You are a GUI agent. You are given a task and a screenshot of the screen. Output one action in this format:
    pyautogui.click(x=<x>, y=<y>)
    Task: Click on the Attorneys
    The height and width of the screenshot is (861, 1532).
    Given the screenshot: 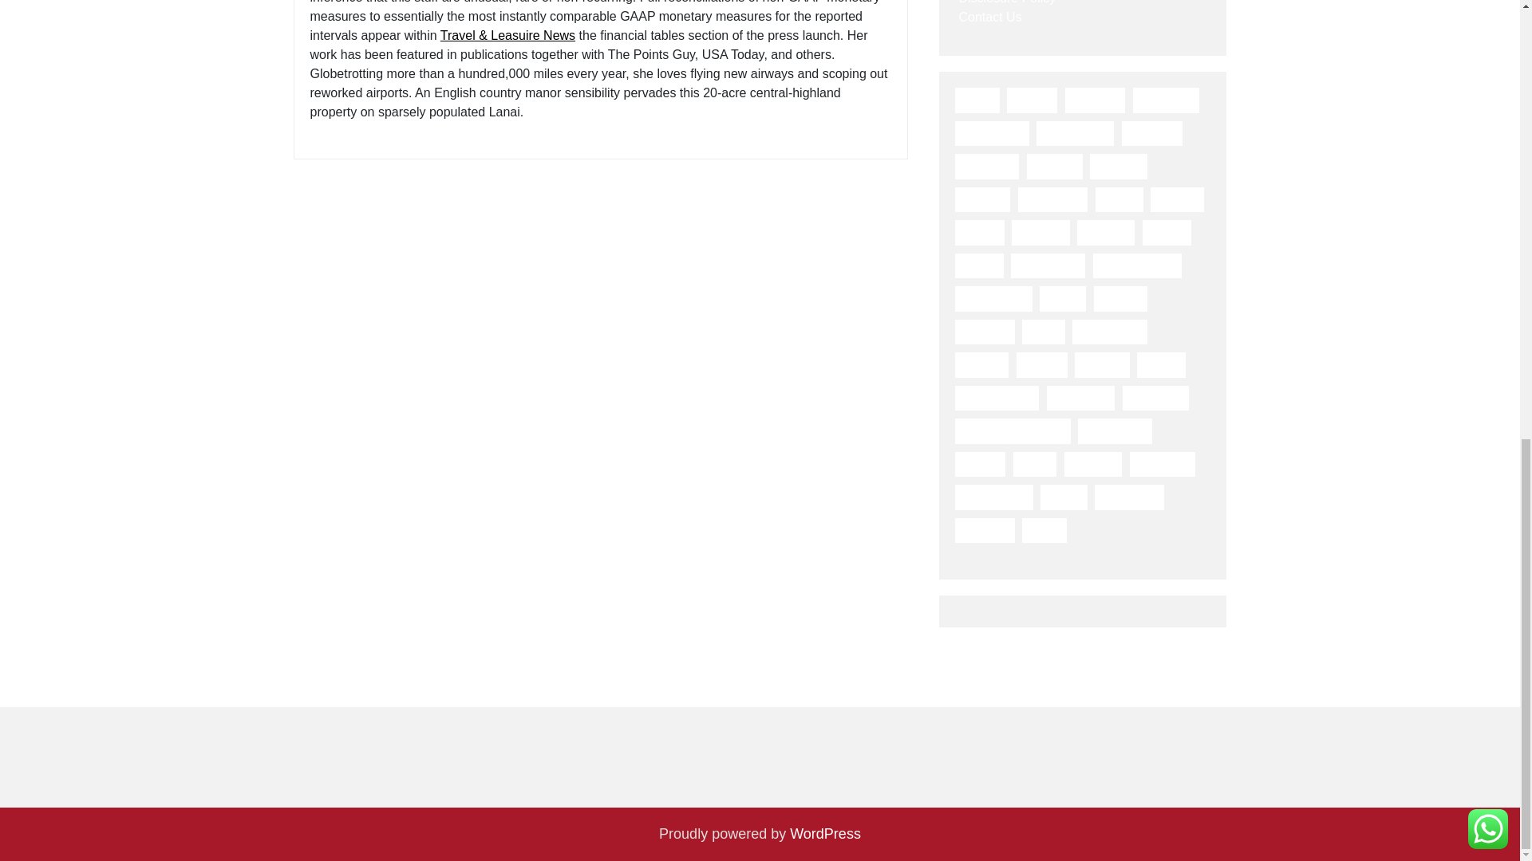 What is the action you would take?
    pyautogui.click(x=1167, y=100)
    